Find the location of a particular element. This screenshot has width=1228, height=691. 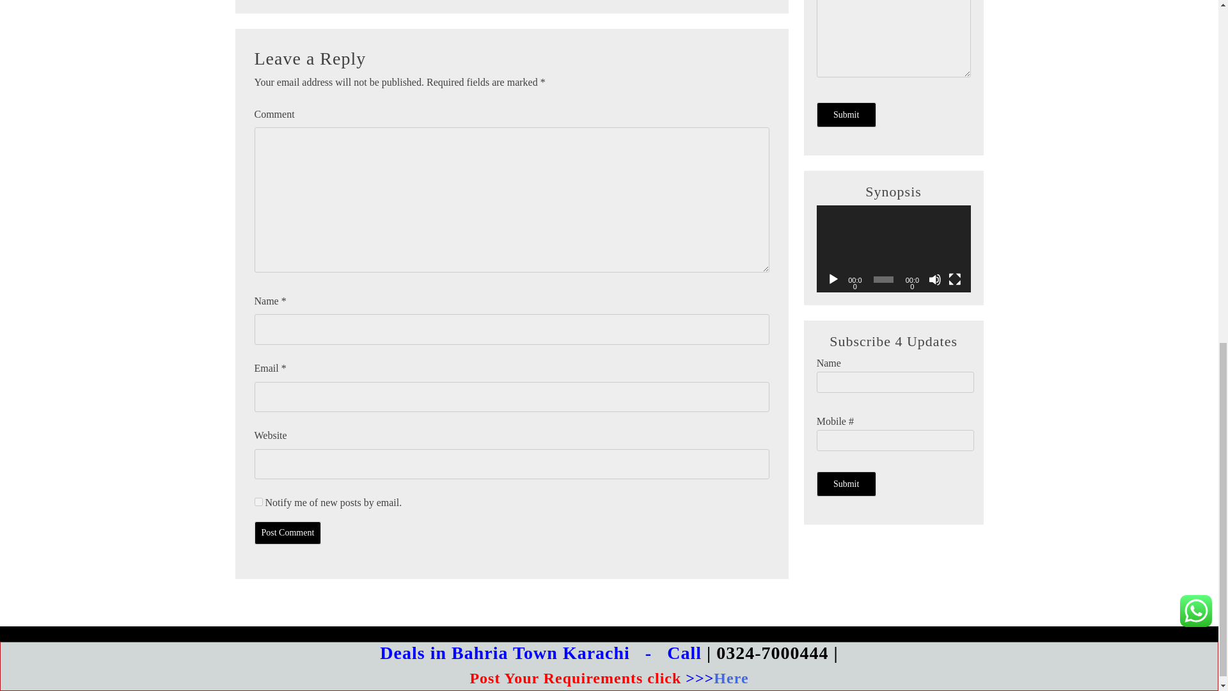

Post Comment is located at coordinates (288, 533).